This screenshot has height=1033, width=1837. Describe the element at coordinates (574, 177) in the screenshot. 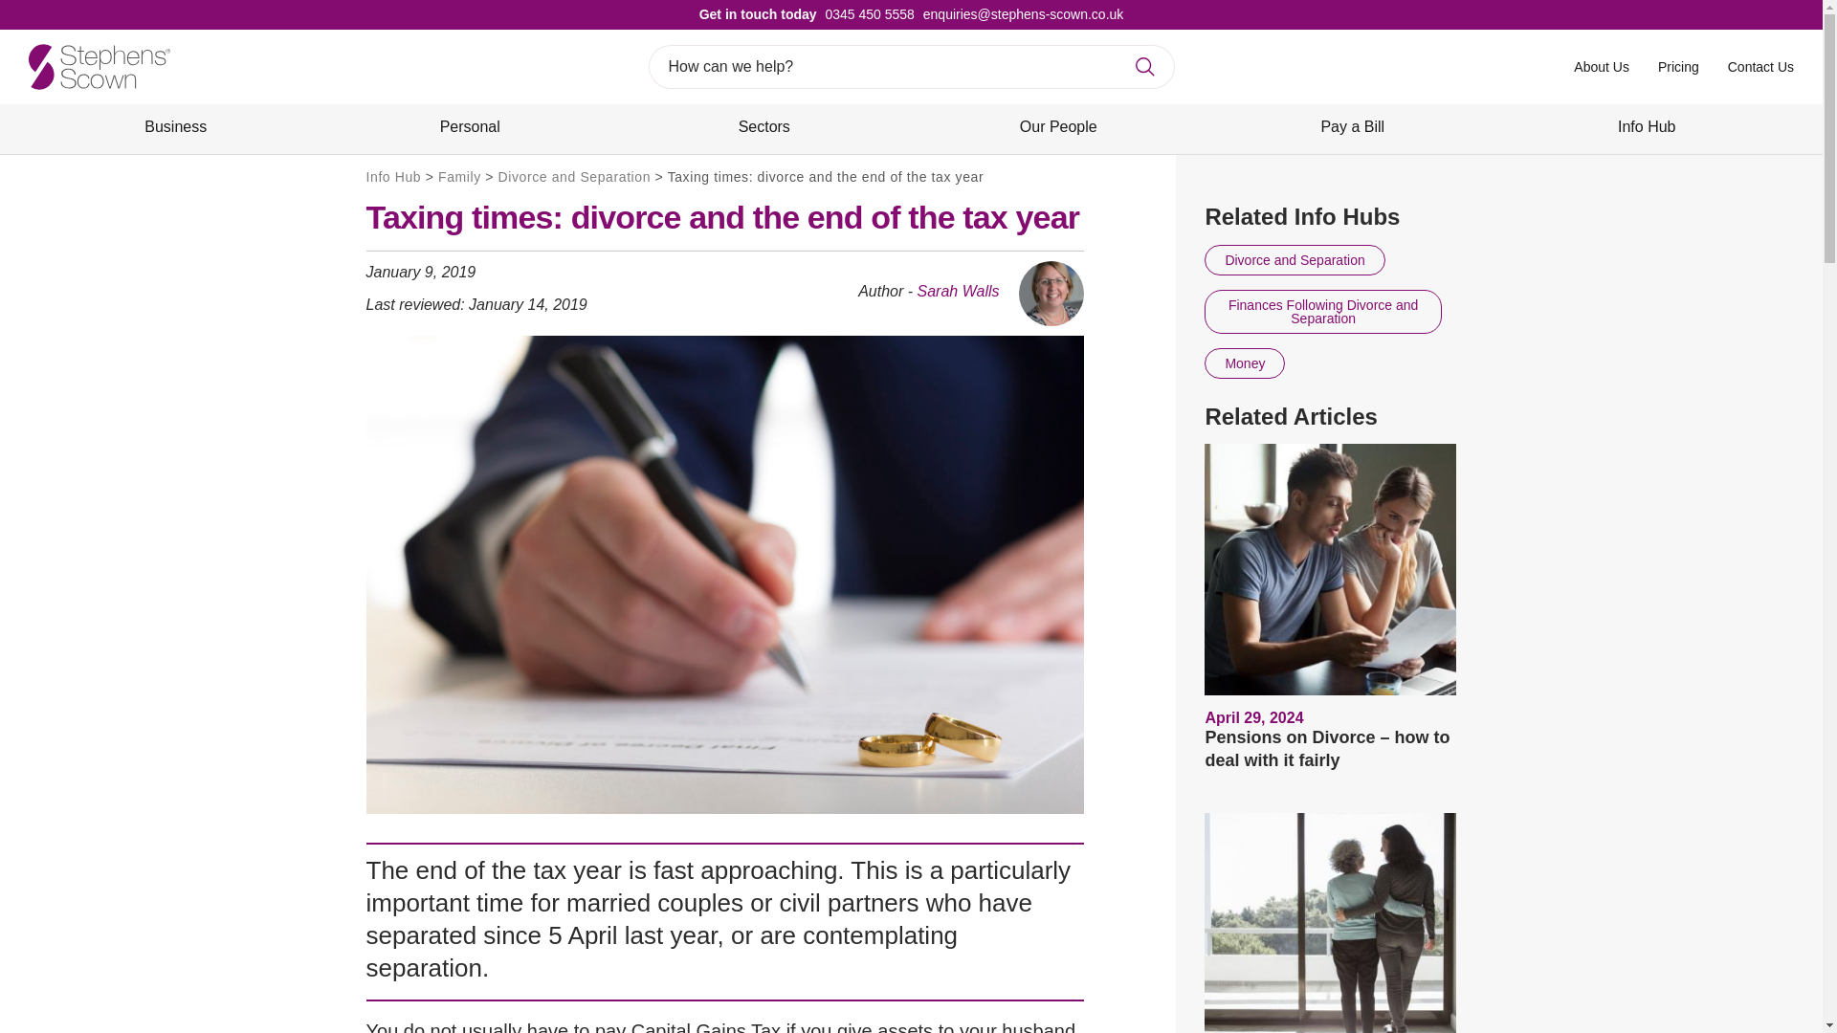

I see `Go to the Divorce and Separation Info hub Category archives.` at that location.